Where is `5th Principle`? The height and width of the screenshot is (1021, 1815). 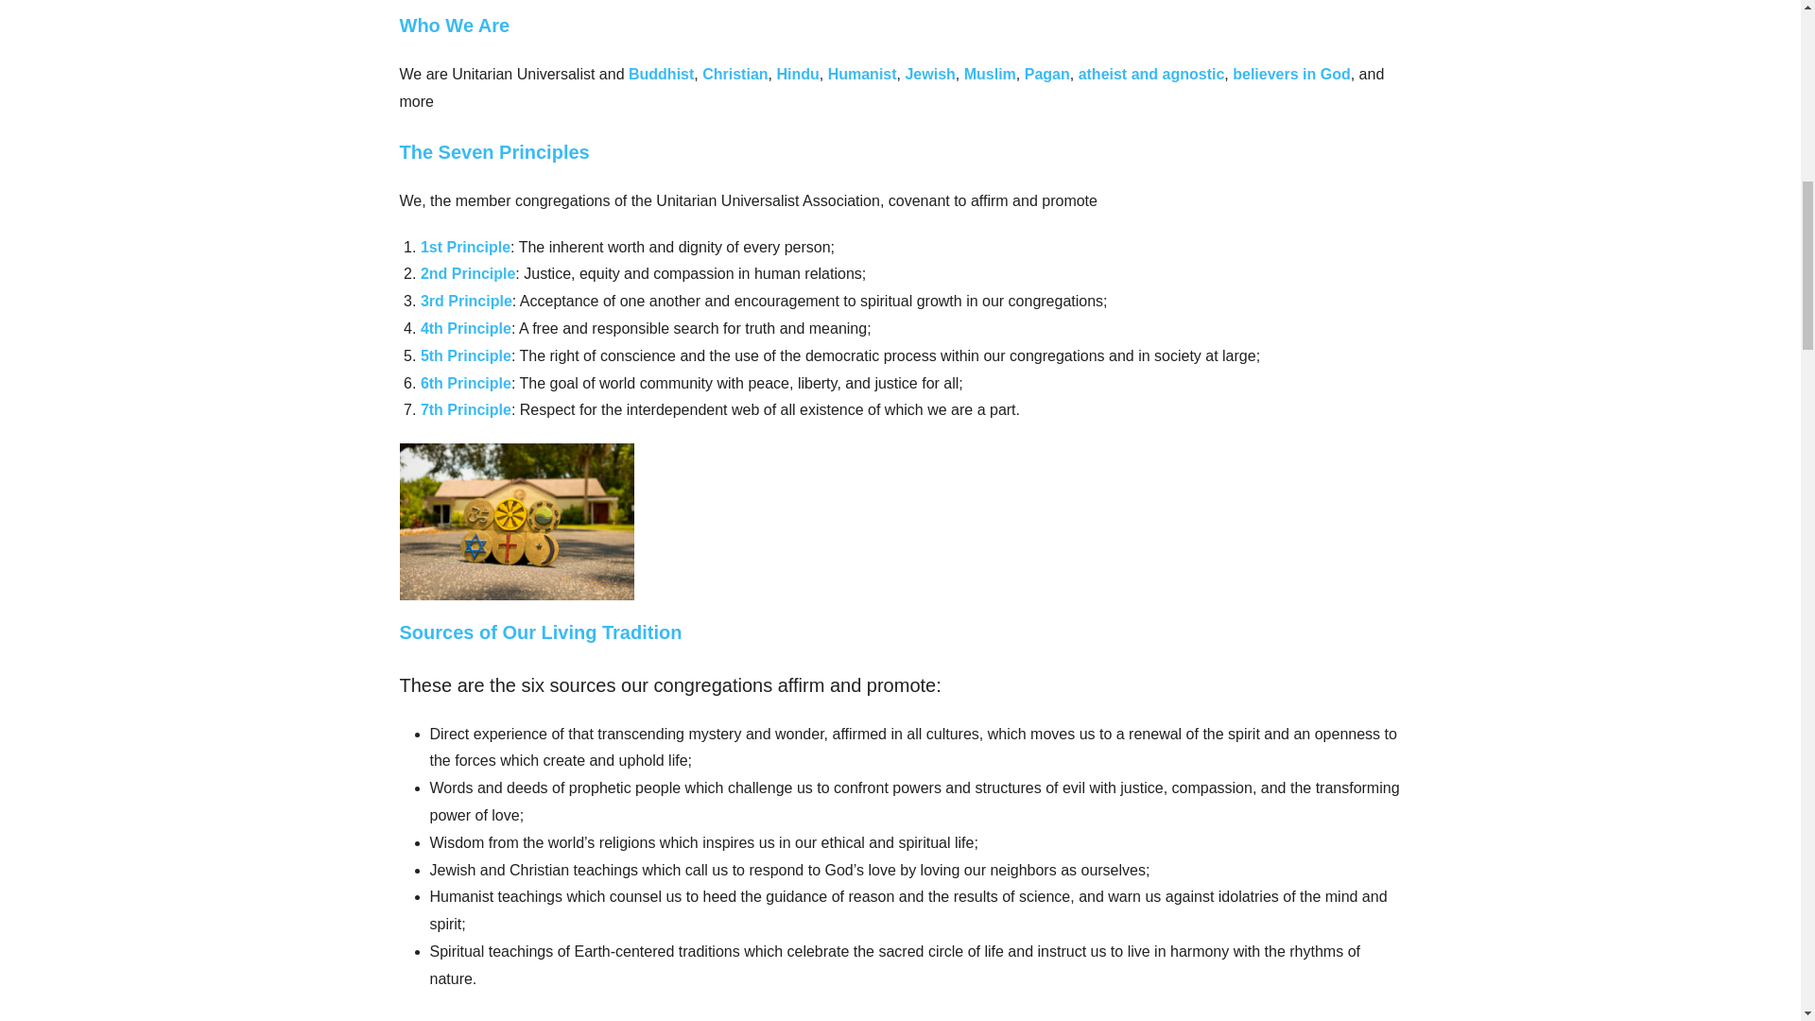 5th Principle is located at coordinates (466, 355).